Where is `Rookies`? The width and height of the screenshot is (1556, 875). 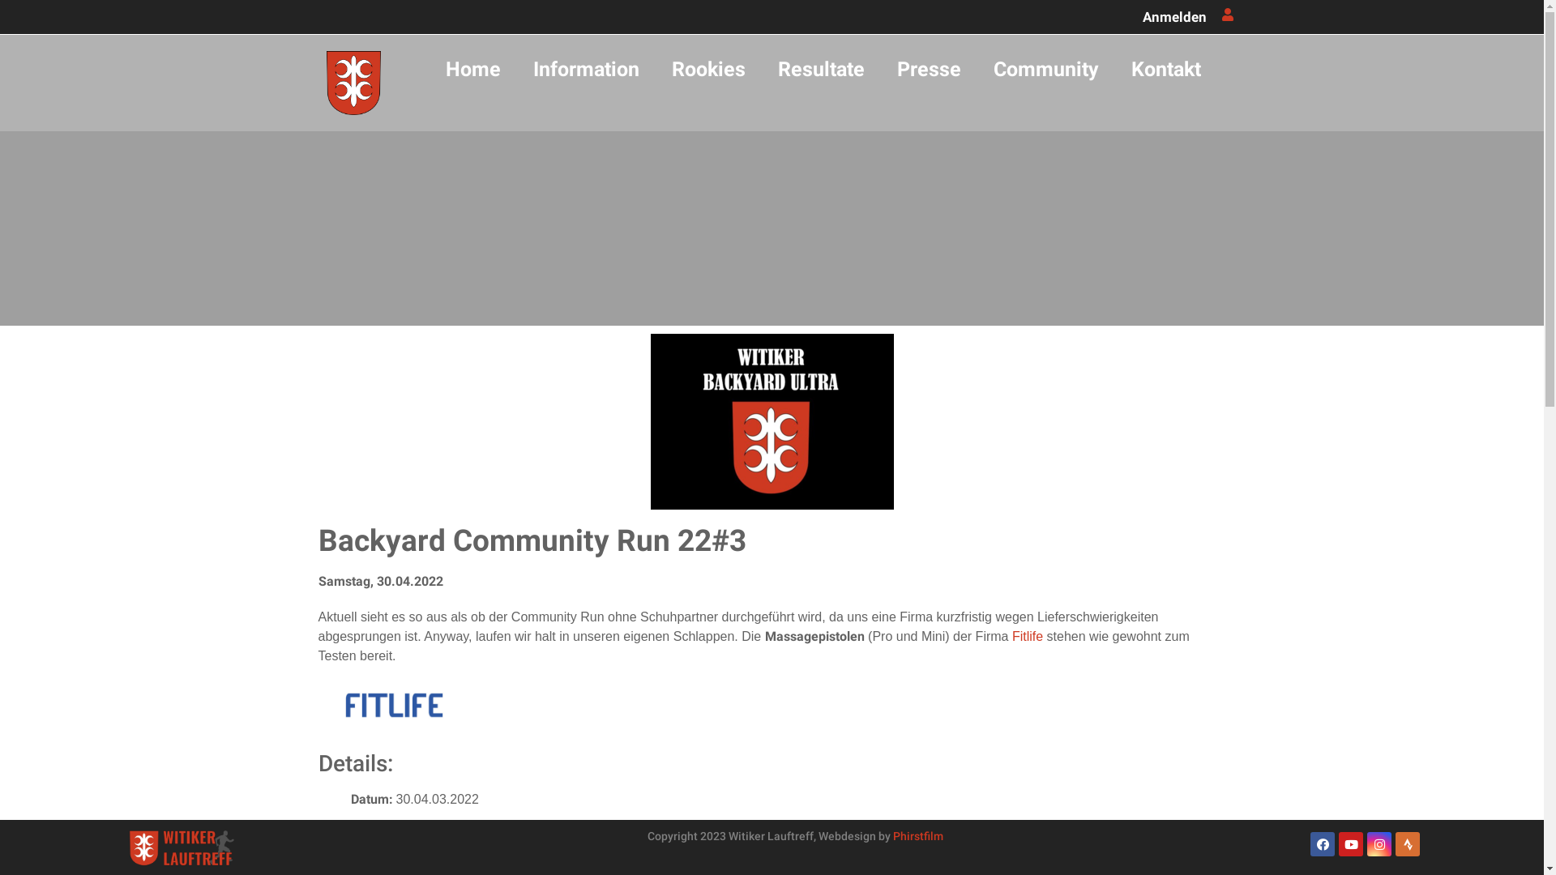
Rookies is located at coordinates (708, 70).